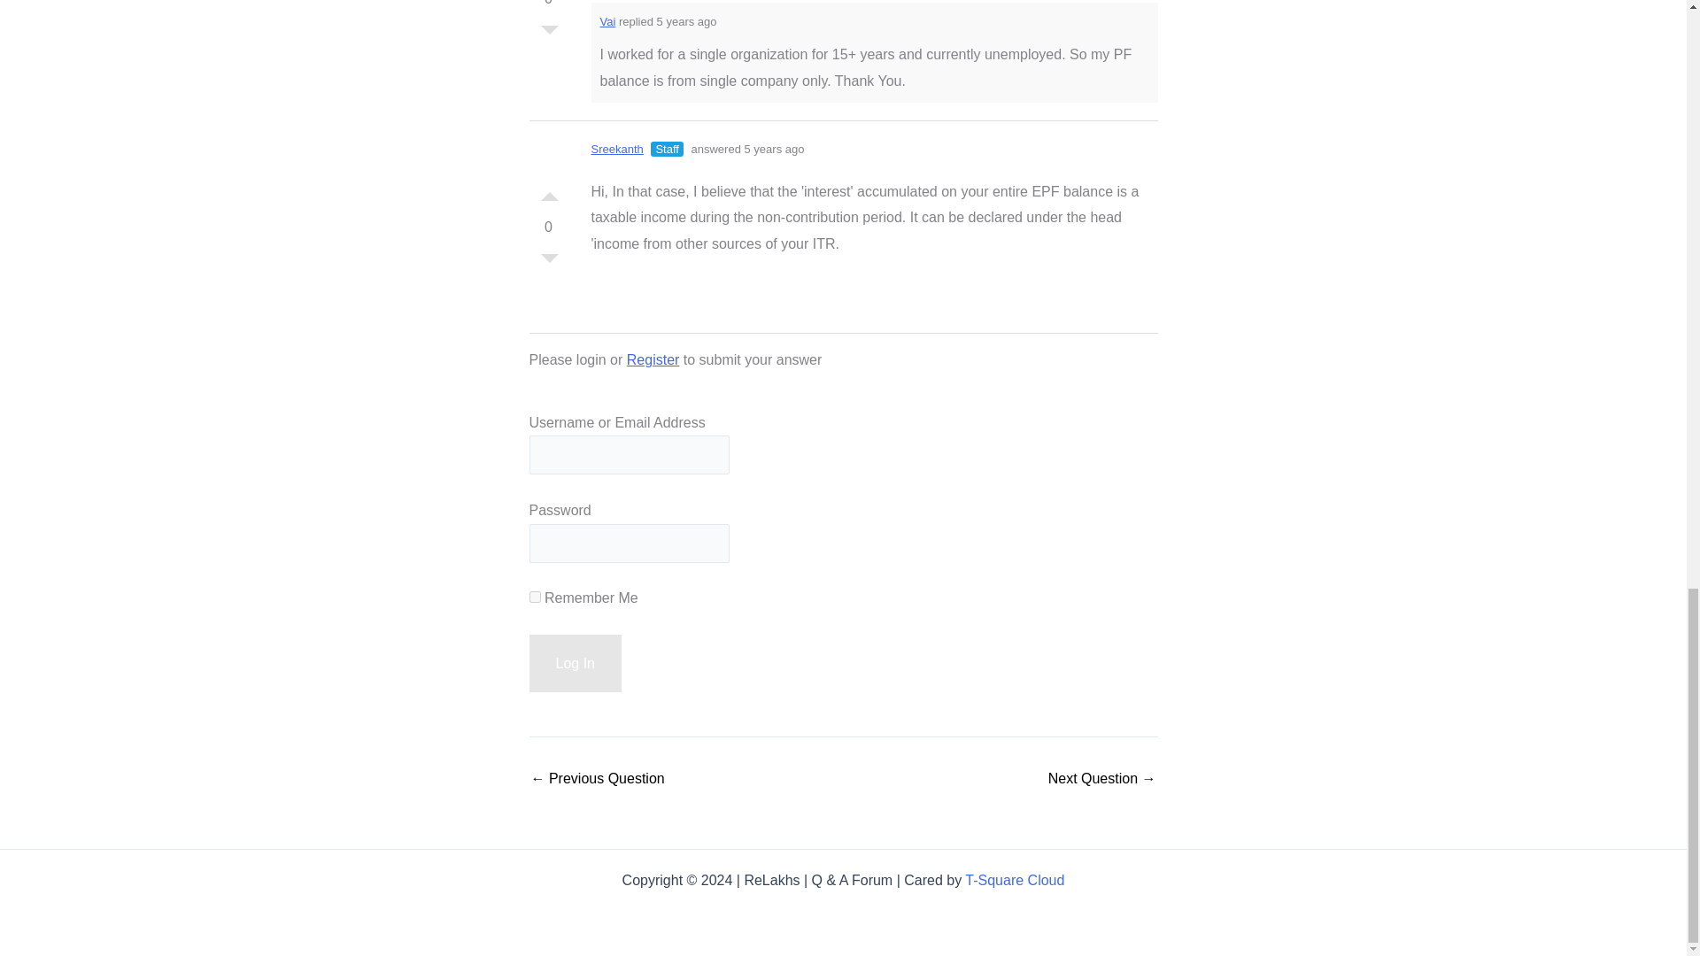 This screenshot has height=956, width=1700. Describe the element at coordinates (535, 597) in the screenshot. I see `forever` at that location.